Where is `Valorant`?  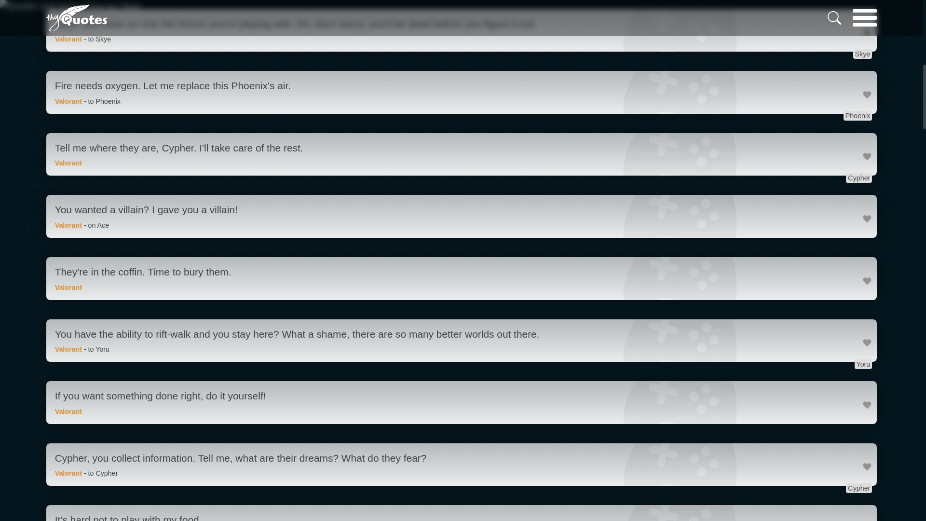
Valorant is located at coordinates (68, 101).